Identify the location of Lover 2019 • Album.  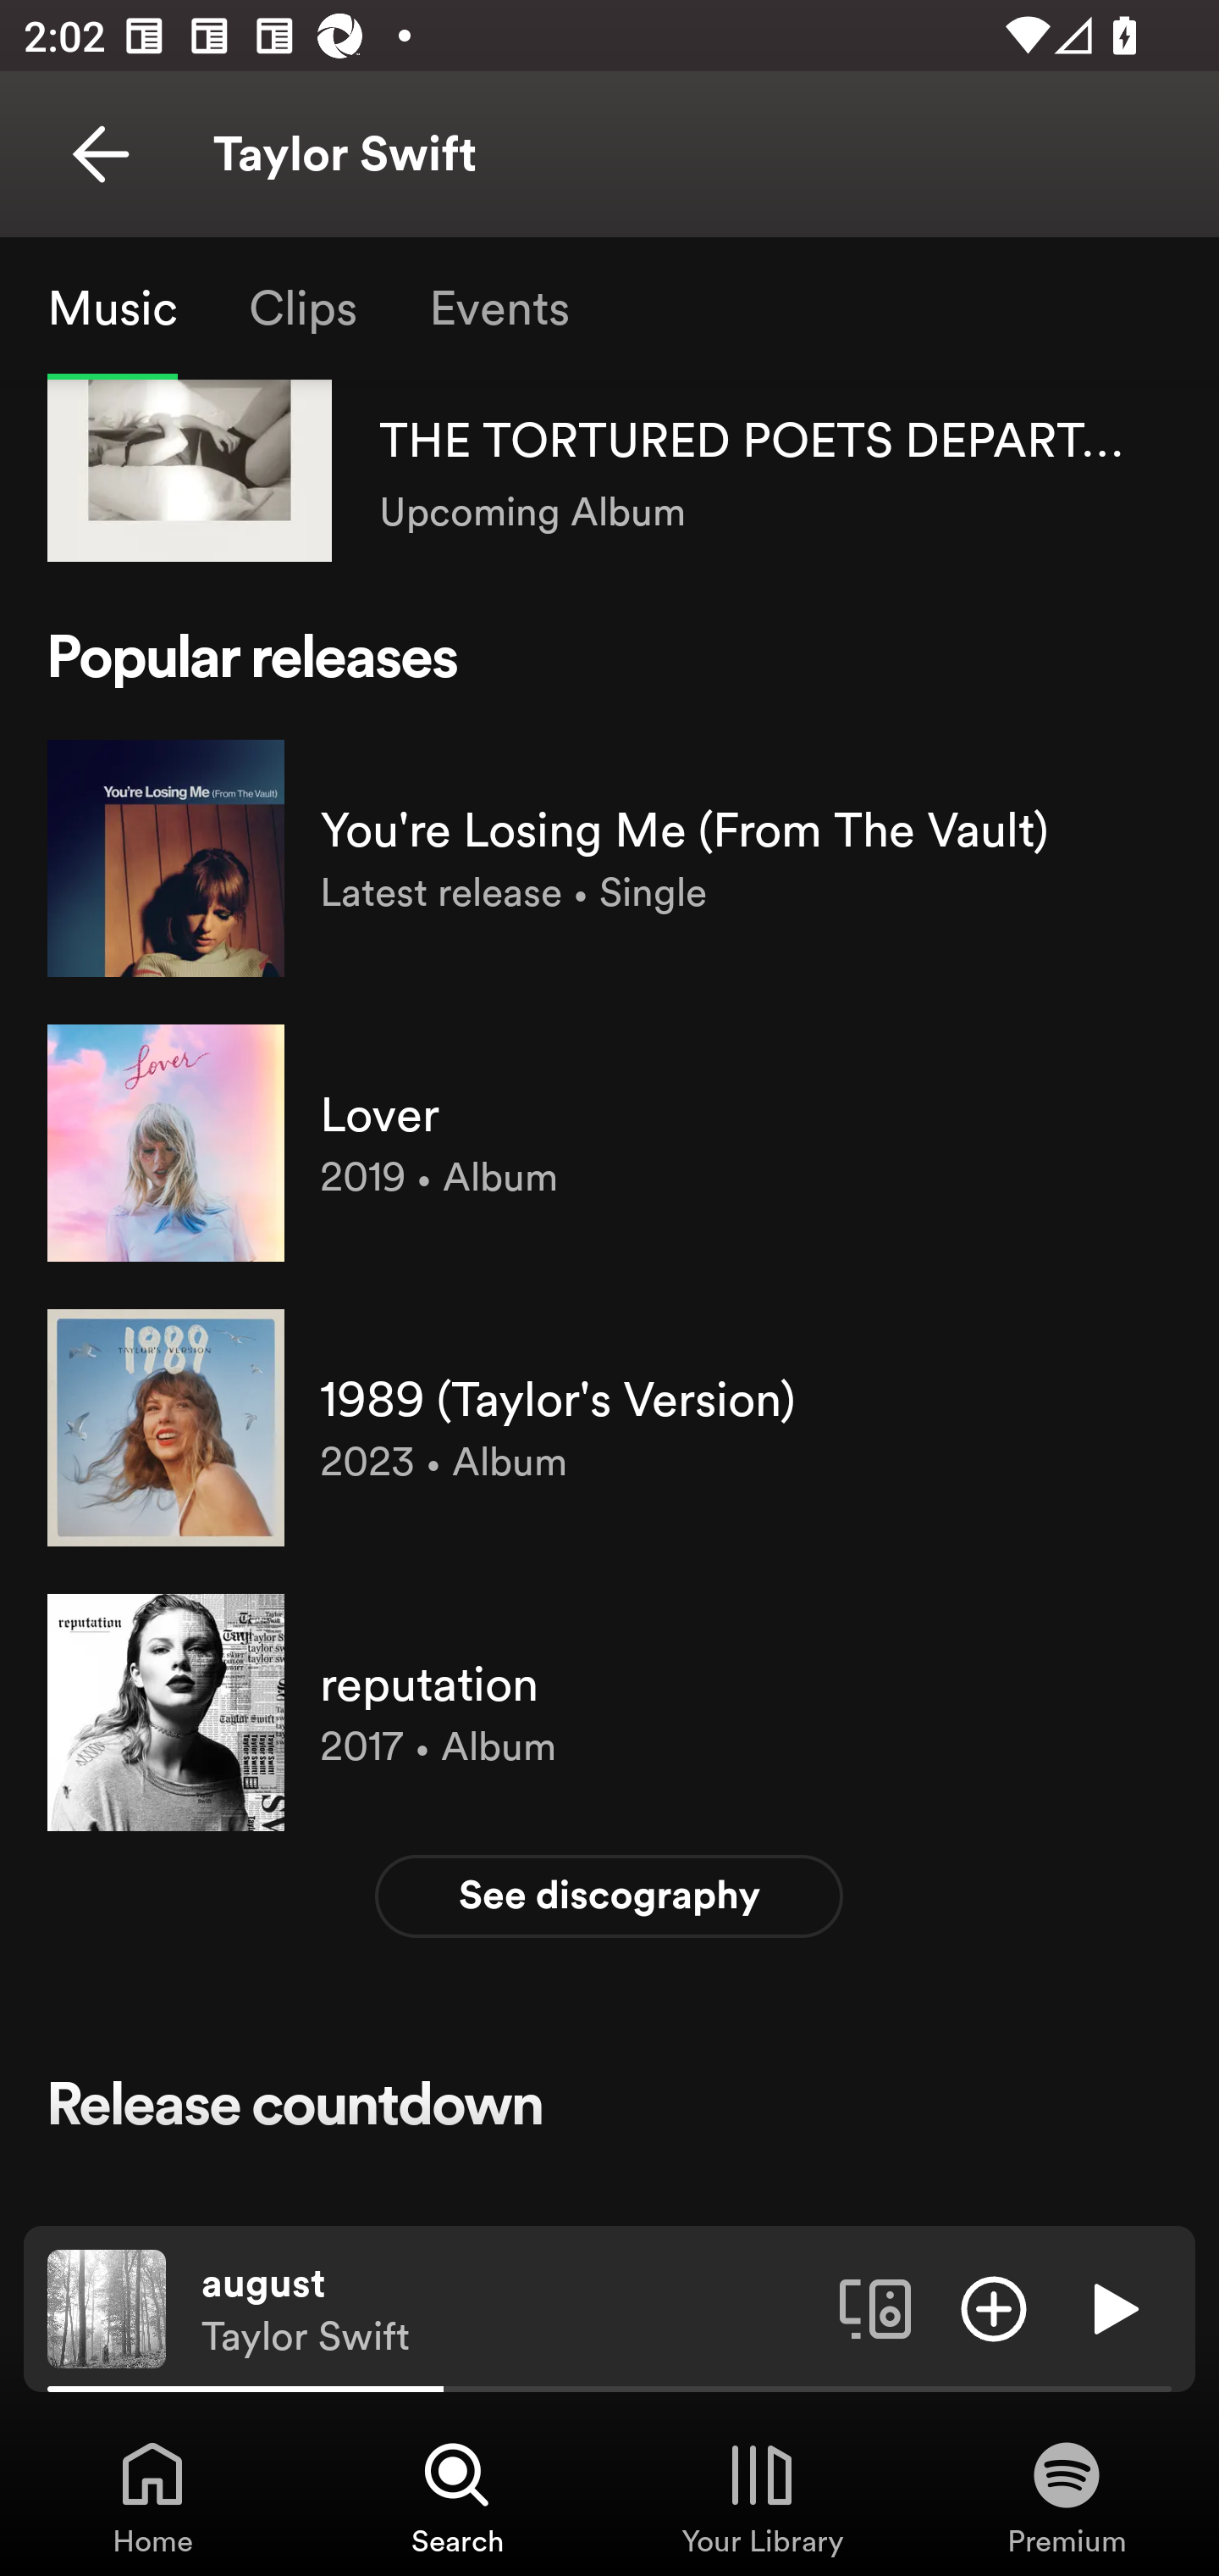
(609, 1142).